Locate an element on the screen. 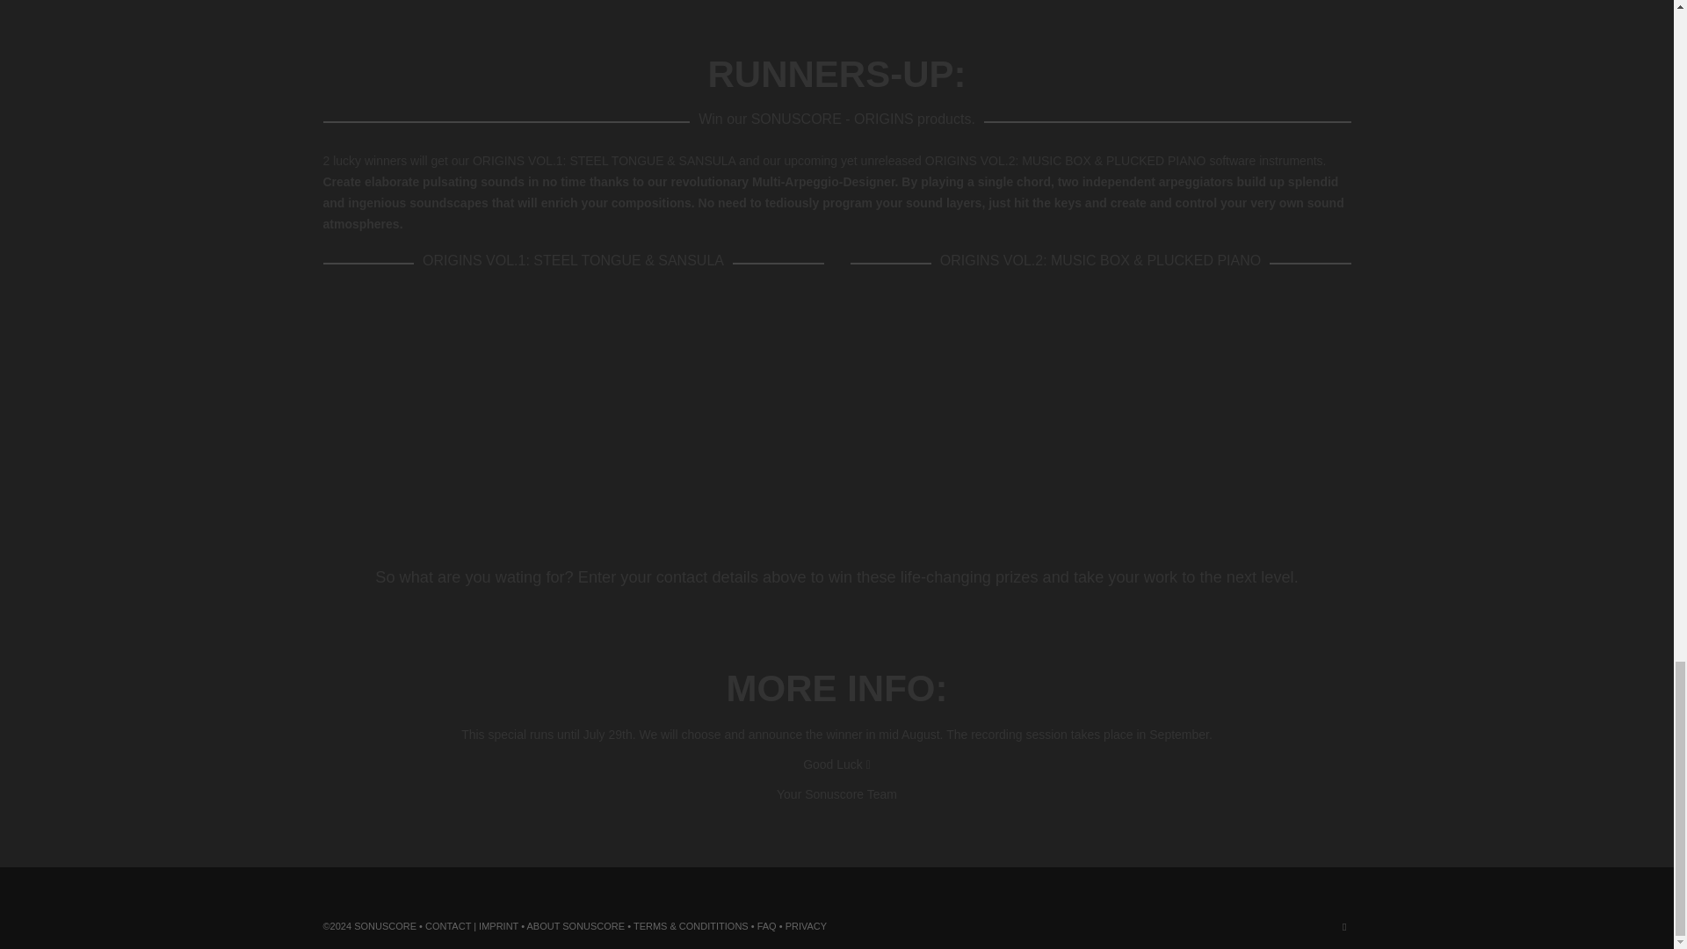  FAQ is located at coordinates (766, 925).